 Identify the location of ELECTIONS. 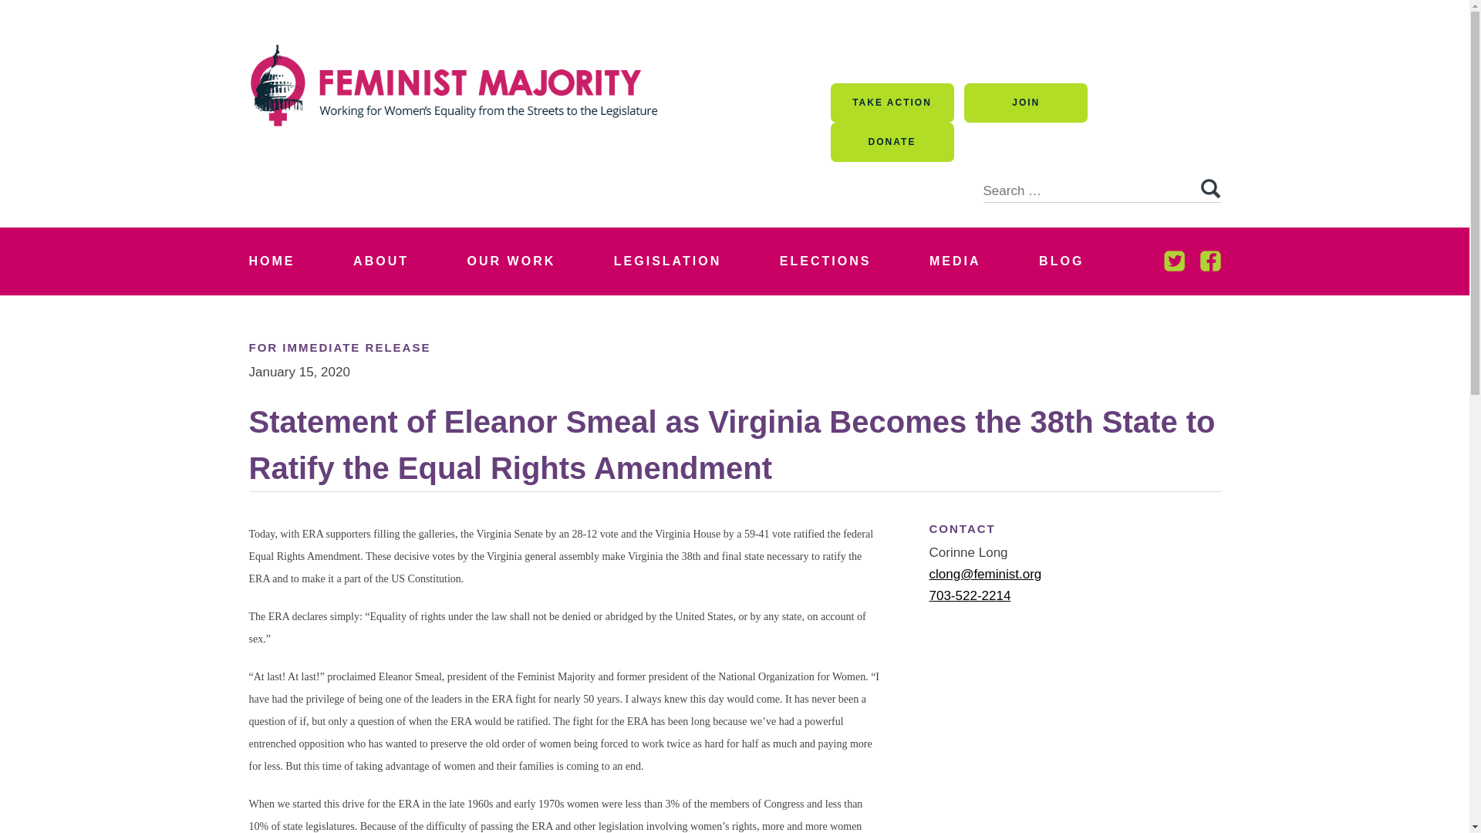
(825, 261).